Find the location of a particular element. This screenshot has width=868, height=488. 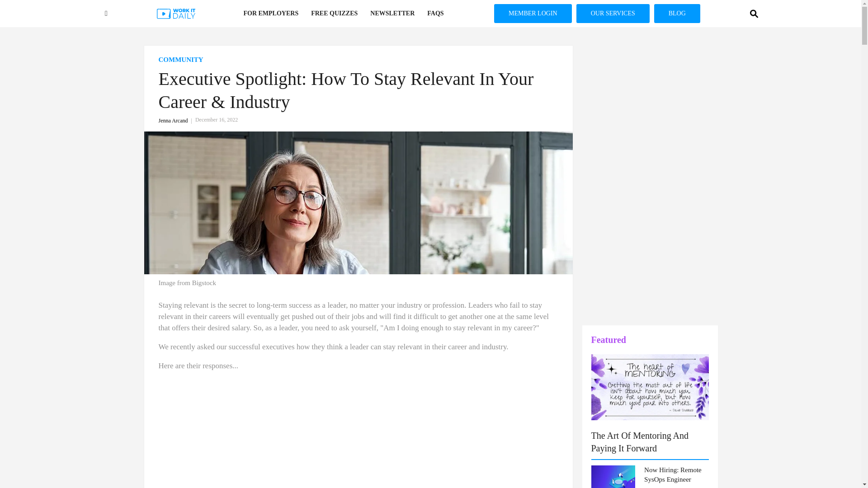

BLOG is located at coordinates (677, 13).